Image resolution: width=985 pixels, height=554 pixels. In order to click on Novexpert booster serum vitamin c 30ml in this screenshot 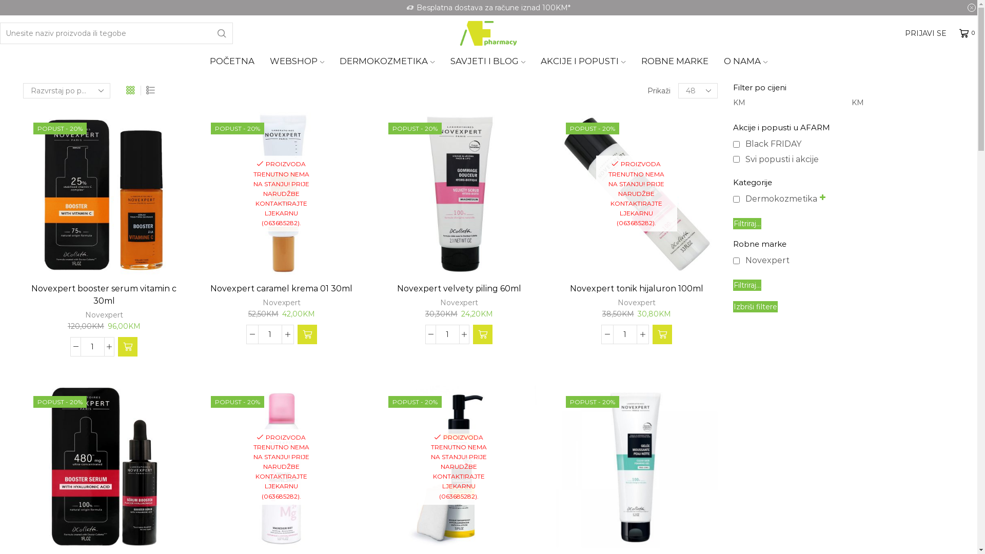, I will do `click(104, 295)`.